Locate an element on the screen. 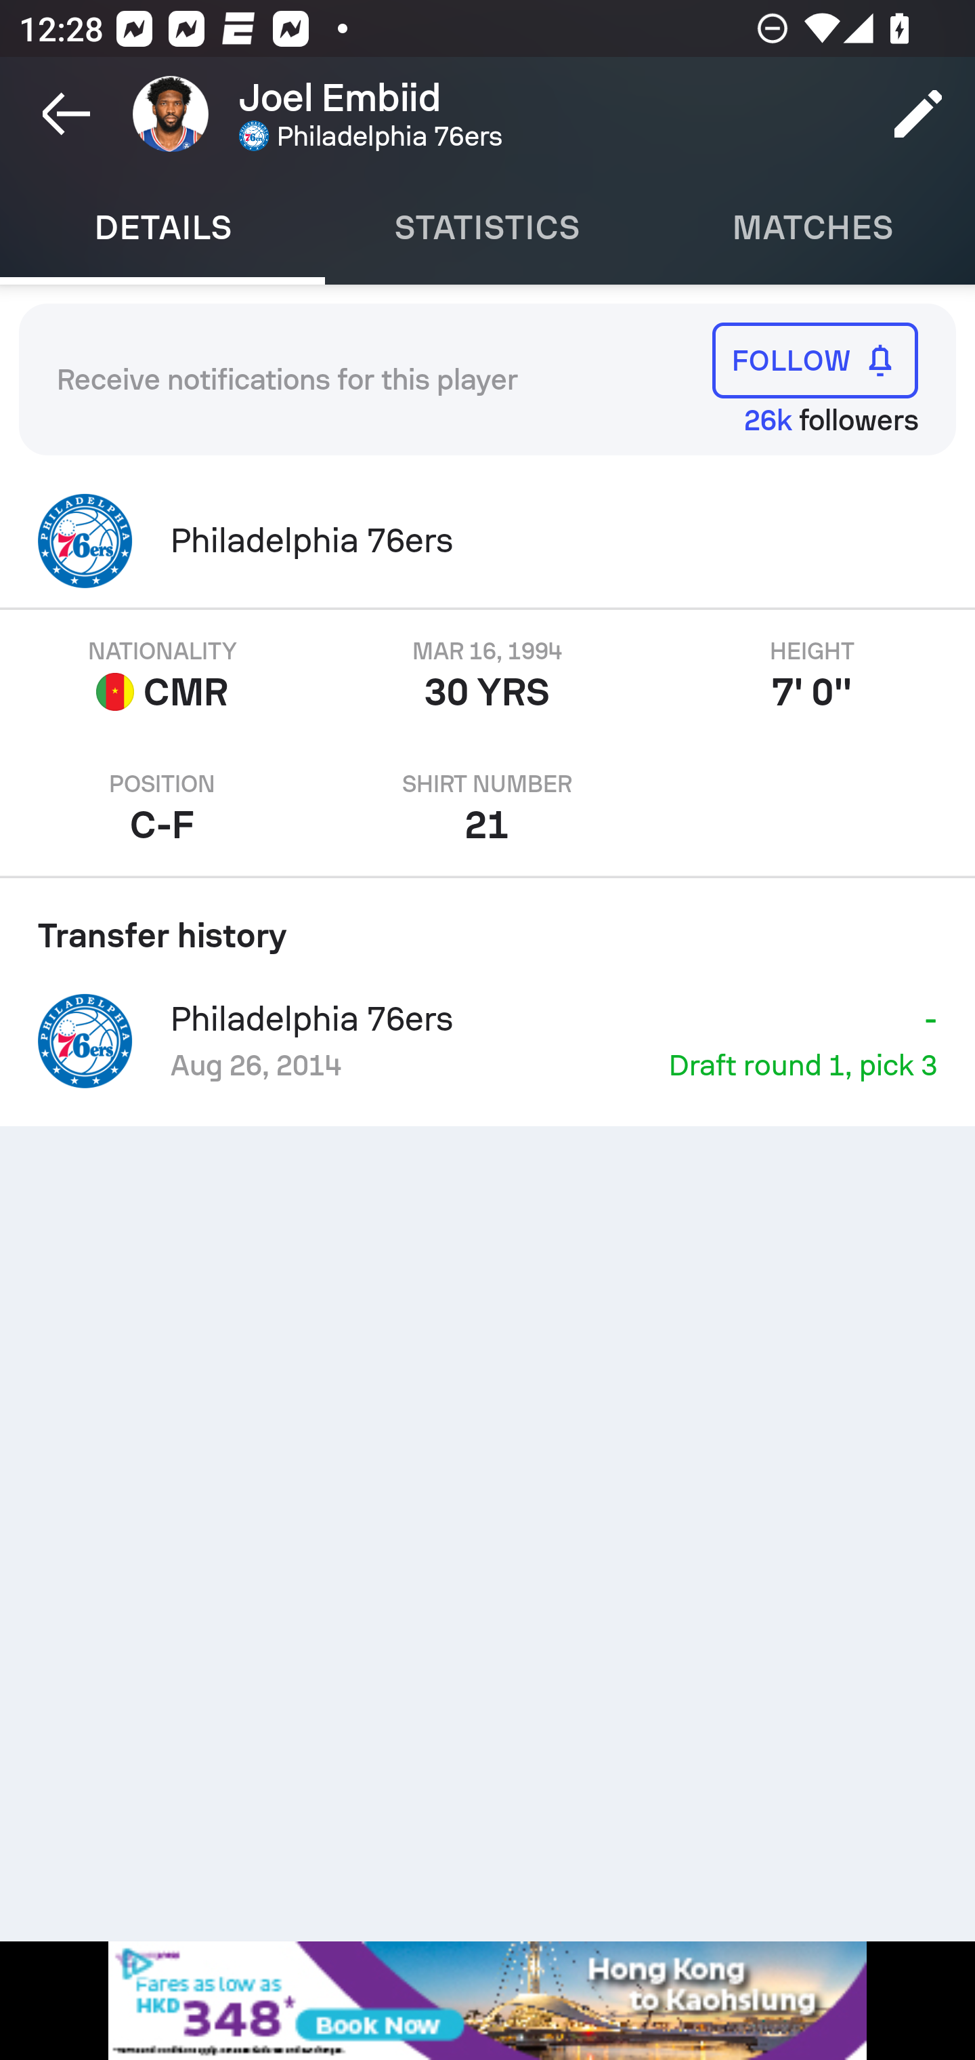  FOLLOW is located at coordinates (815, 360).